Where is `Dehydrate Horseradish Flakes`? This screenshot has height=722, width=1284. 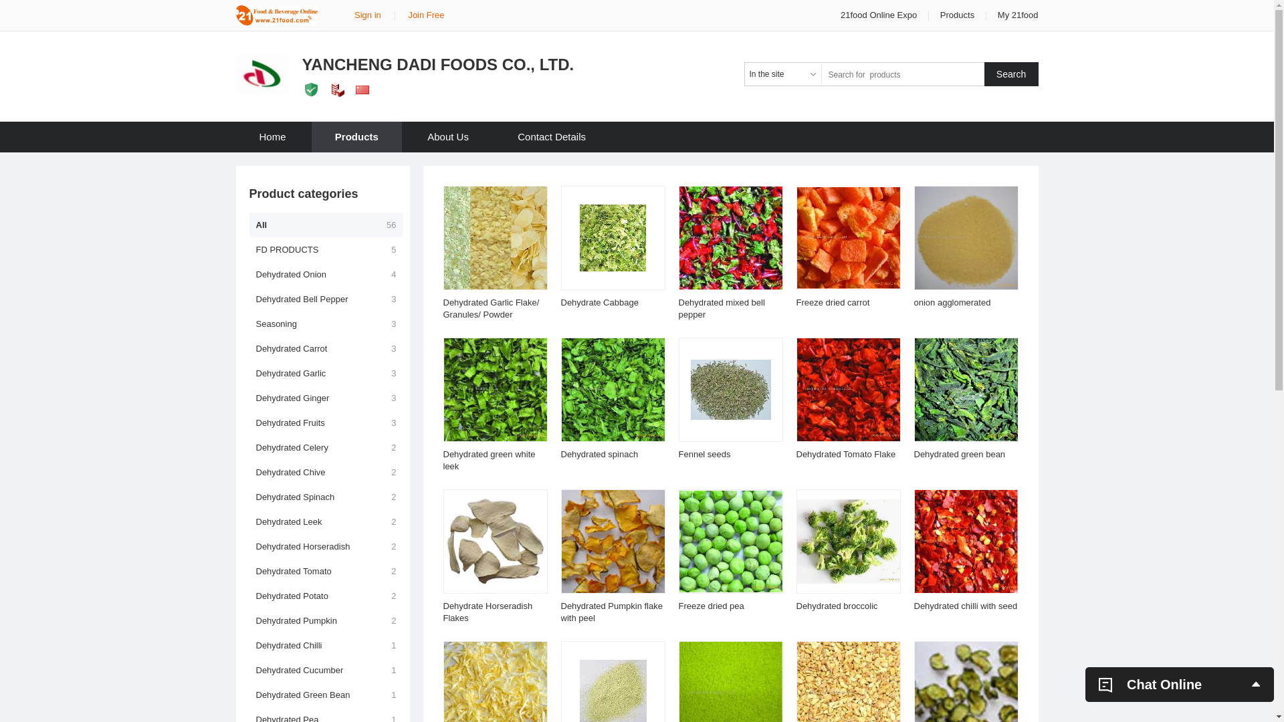
Dehydrate Horseradish Flakes is located at coordinates (488, 612).